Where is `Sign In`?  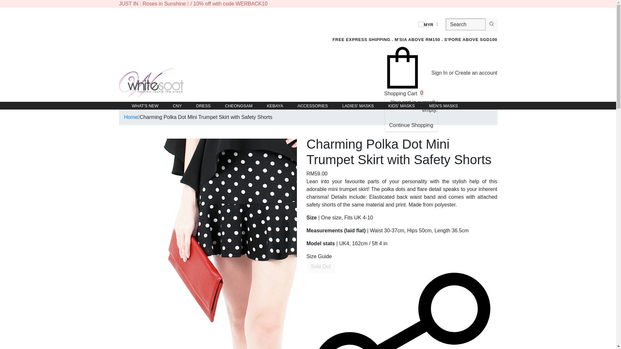
Sign In is located at coordinates (440, 73).